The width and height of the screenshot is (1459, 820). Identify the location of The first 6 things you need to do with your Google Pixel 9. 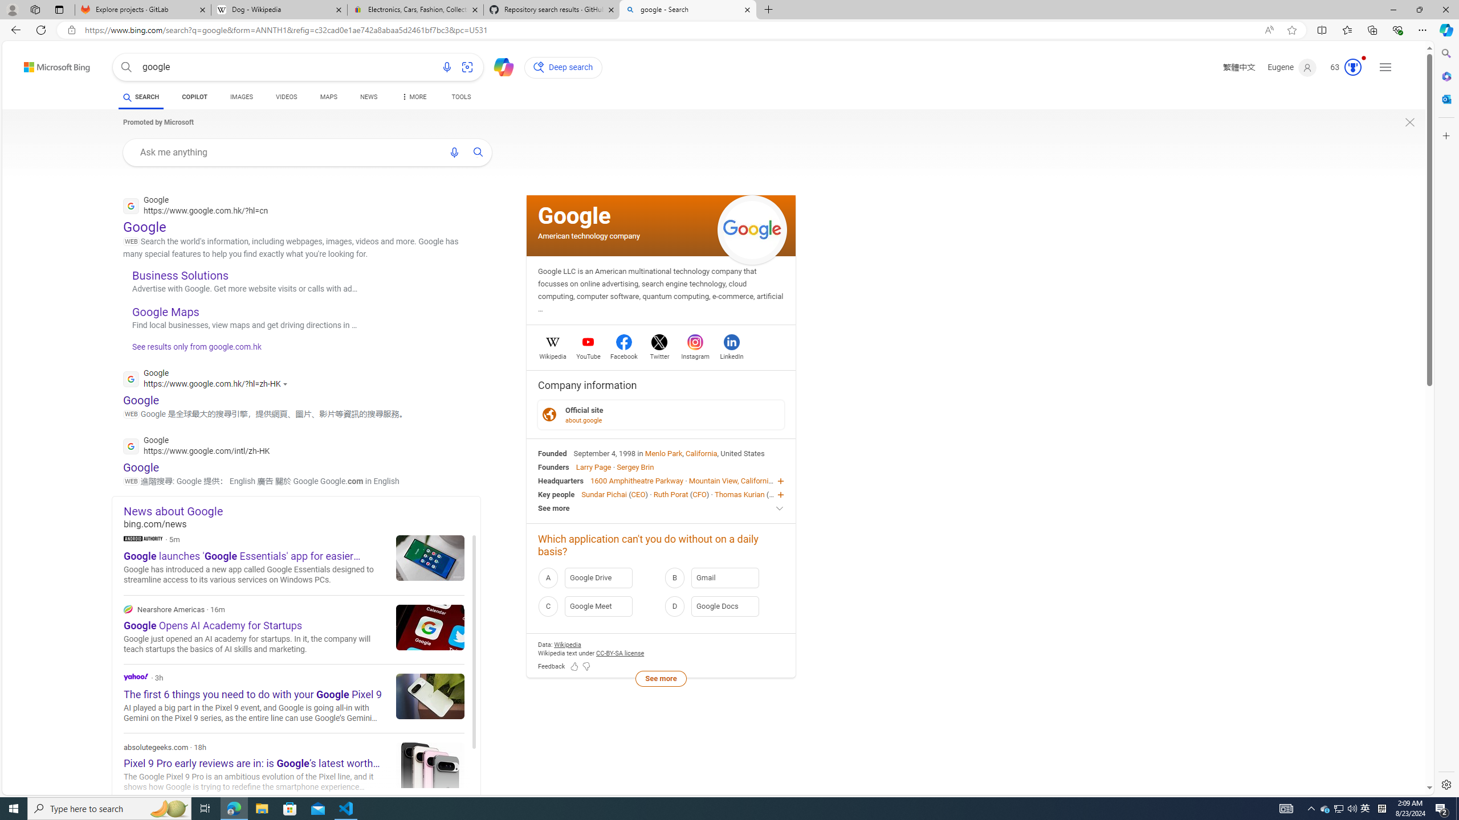
(430, 696).